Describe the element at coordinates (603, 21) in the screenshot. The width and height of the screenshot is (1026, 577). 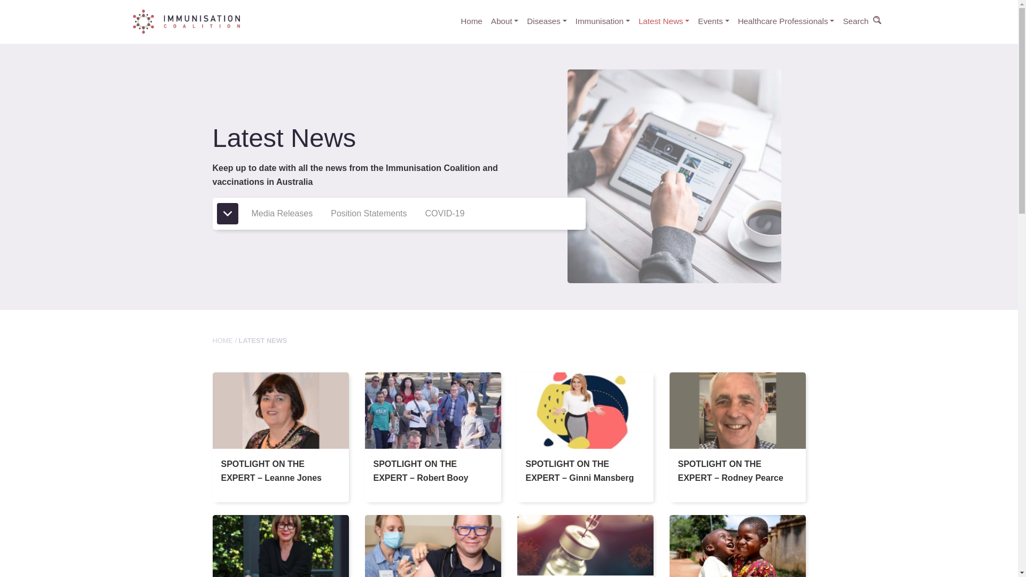
I see `Immunisation` at that location.